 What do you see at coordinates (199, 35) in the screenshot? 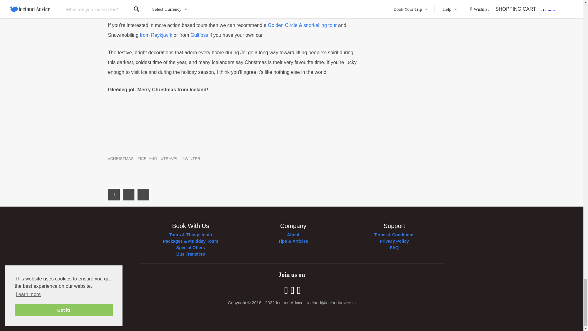
I see `Gullfoss` at bounding box center [199, 35].